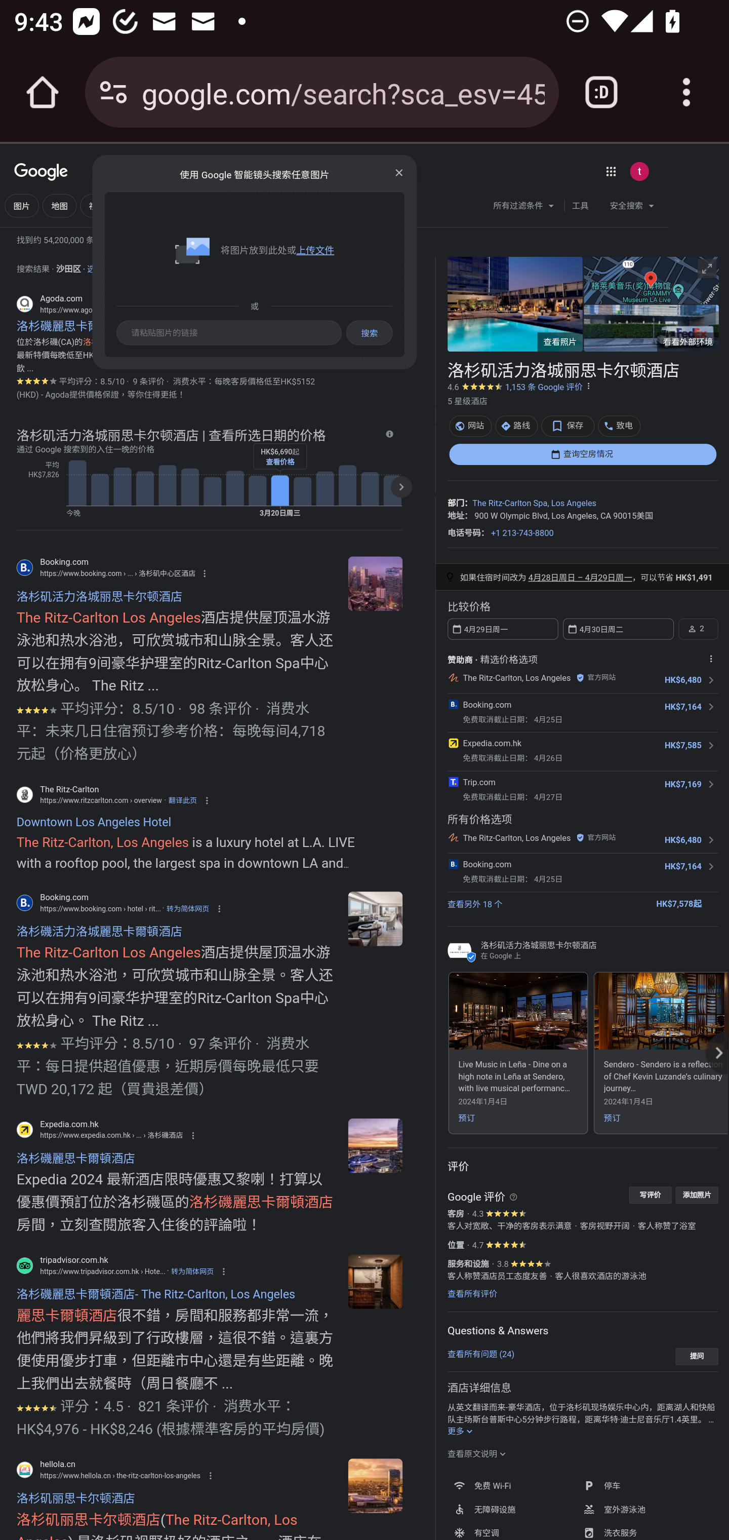 The image size is (729, 1540). What do you see at coordinates (515, 304) in the screenshot?
I see `查看照片 查看照片` at bounding box center [515, 304].